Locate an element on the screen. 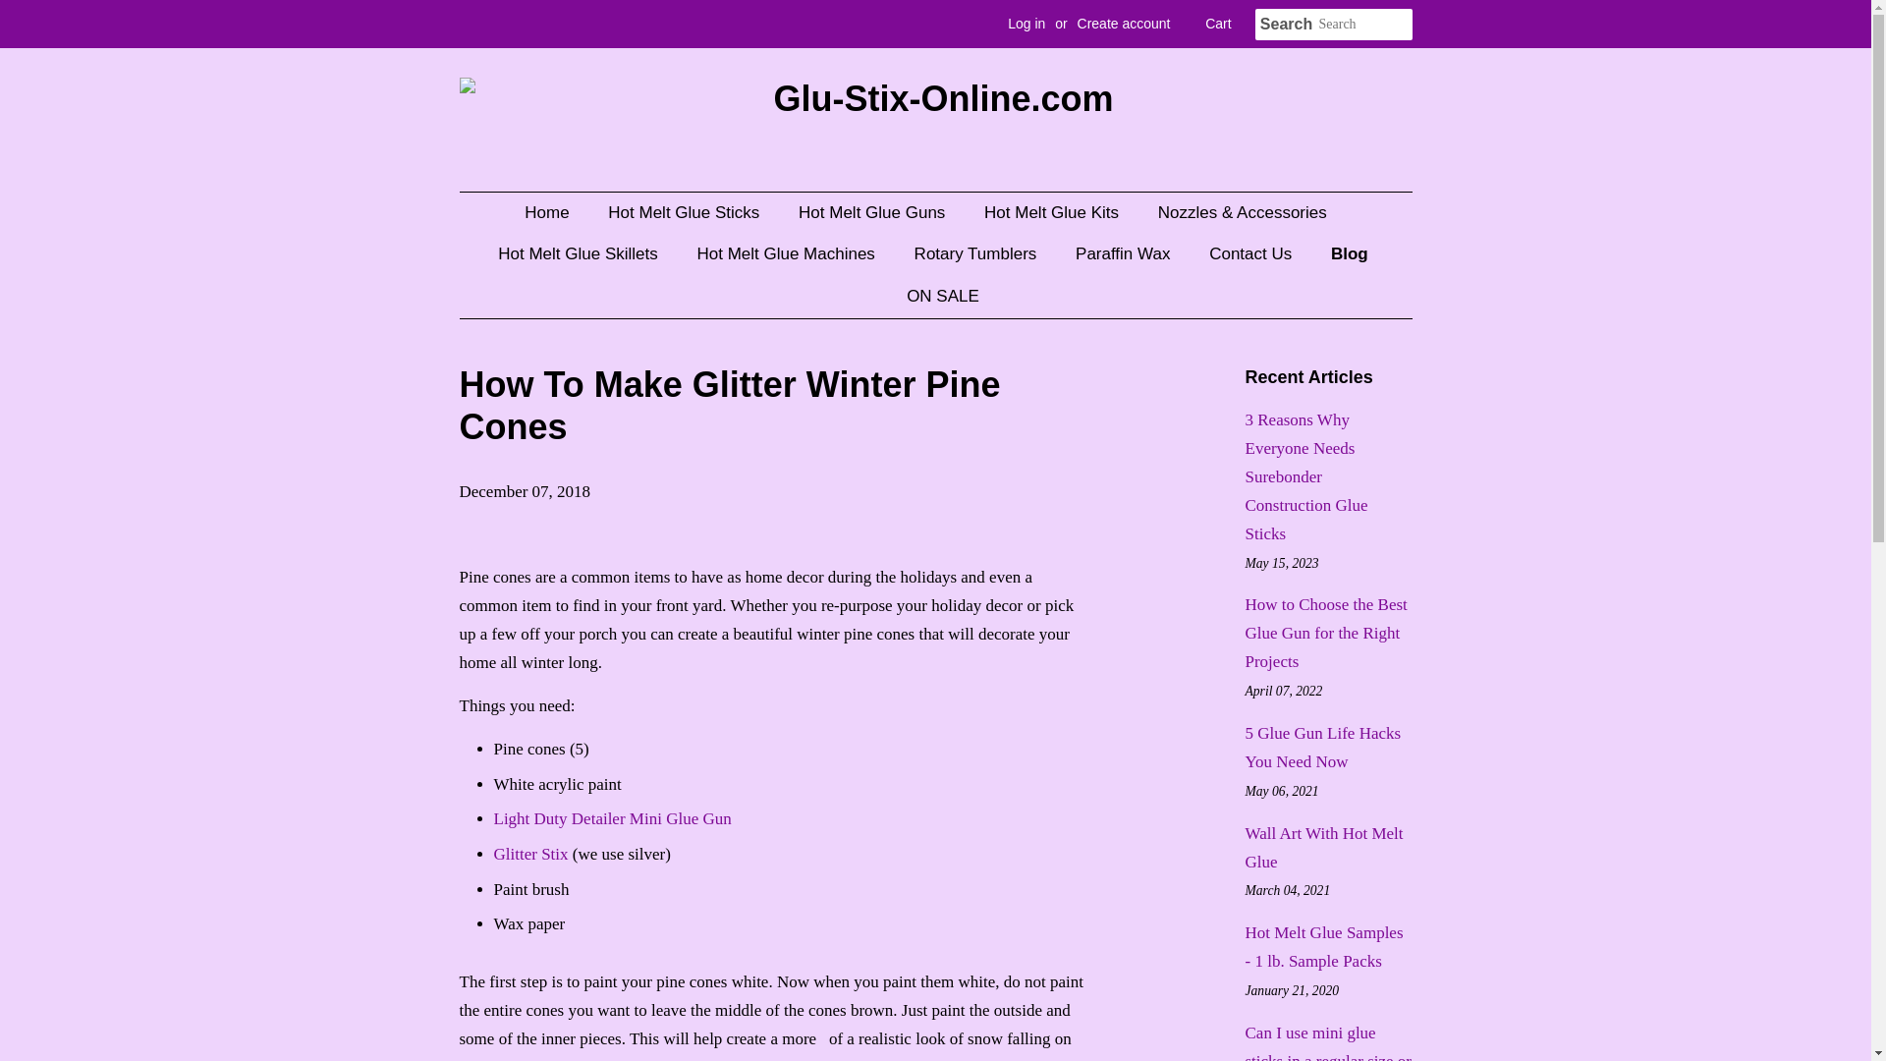 This screenshot has width=1886, height=1061. Hot Melt Glue Kits is located at coordinates (1053, 212).